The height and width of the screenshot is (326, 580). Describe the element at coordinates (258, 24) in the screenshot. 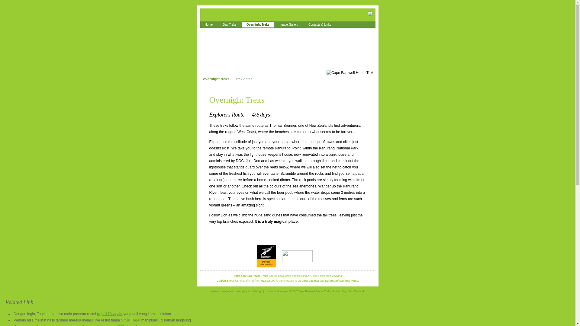

I see `Overnight Treks` at that location.